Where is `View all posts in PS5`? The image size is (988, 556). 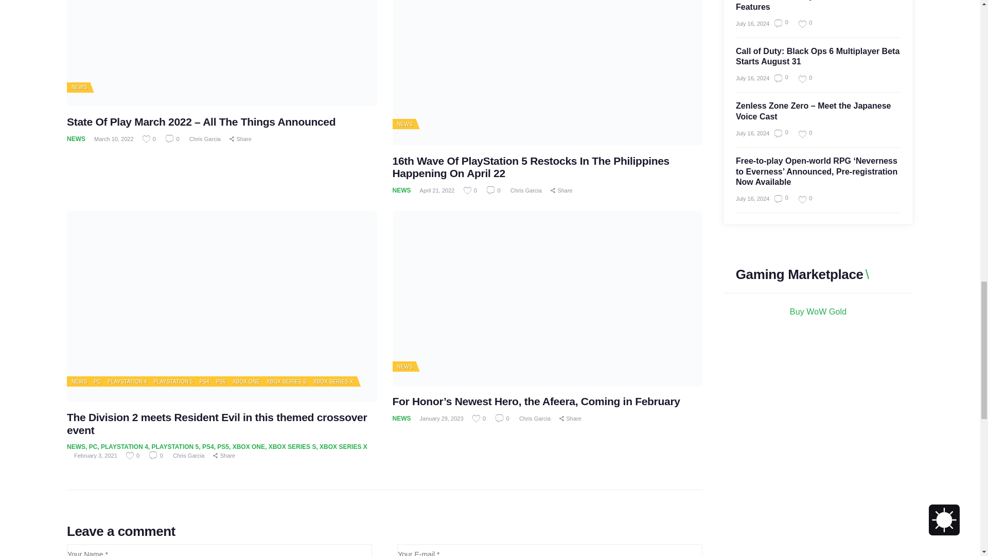
View all posts in PS5 is located at coordinates (221, 382).